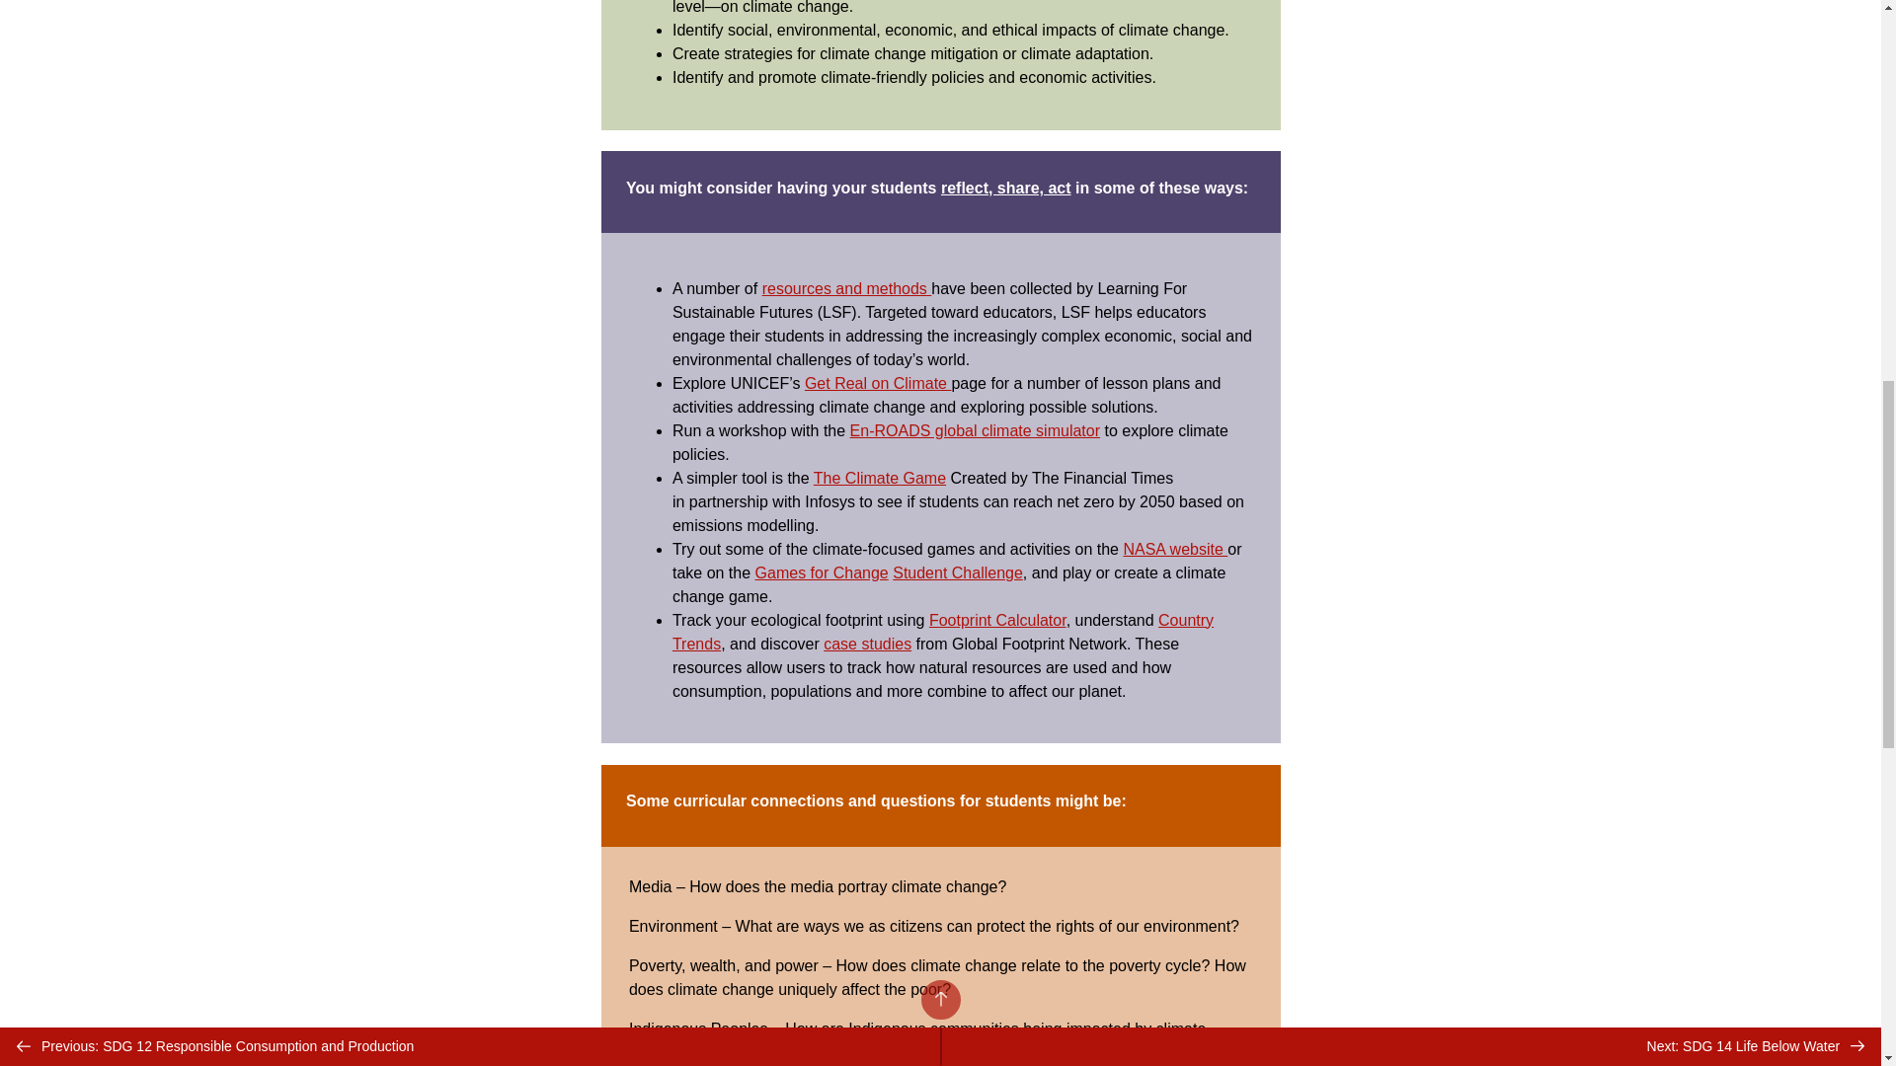 This screenshot has width=1896, height=1066. Describe the element at coordinates (877, 383) in the screenshot. I see `Get Real on Climate` at that location.